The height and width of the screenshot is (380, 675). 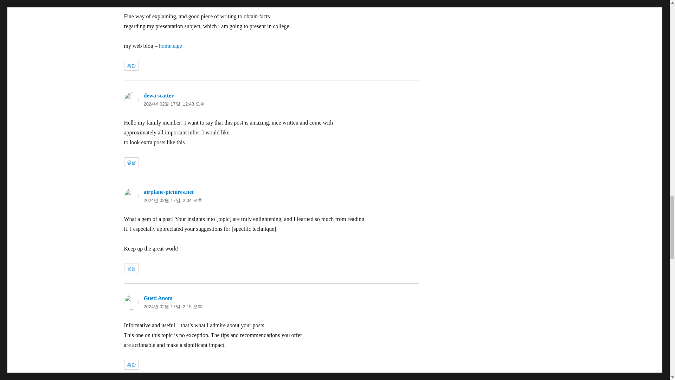 What do you see at coordinates (158, 95) in the screenshot?
I see `dewa scatter` at bounding box center [158, 95].